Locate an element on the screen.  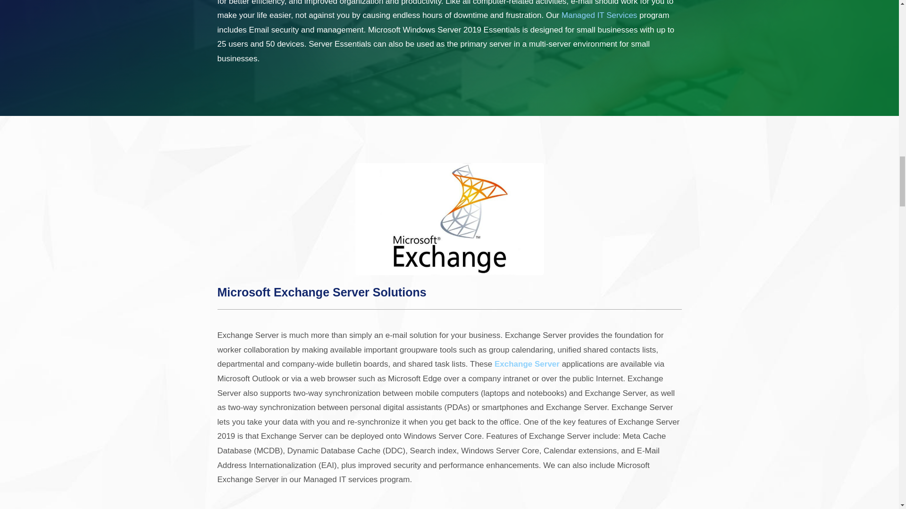
Exchange Server is located at coordinates (527, 364).